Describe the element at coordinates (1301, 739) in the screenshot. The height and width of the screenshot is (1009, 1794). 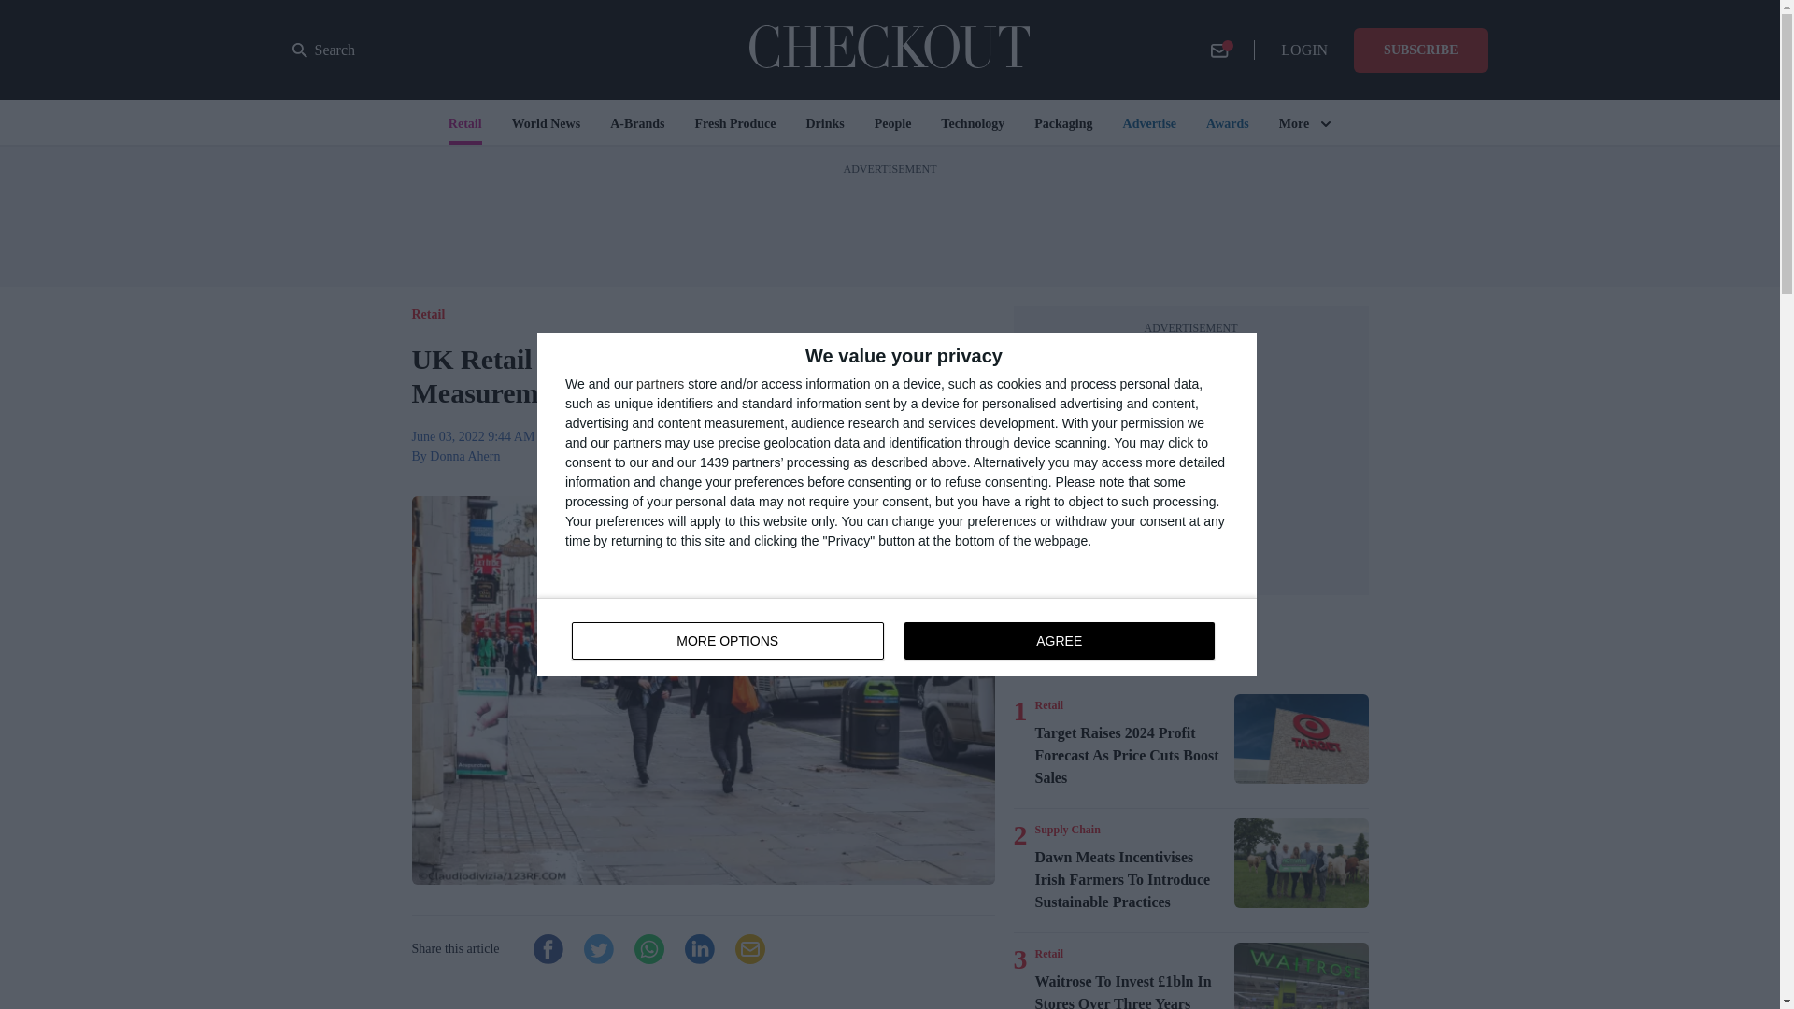
I see `Target Raises 2024 Profit Forecast As Price Cuts Boost Sales` at that location.